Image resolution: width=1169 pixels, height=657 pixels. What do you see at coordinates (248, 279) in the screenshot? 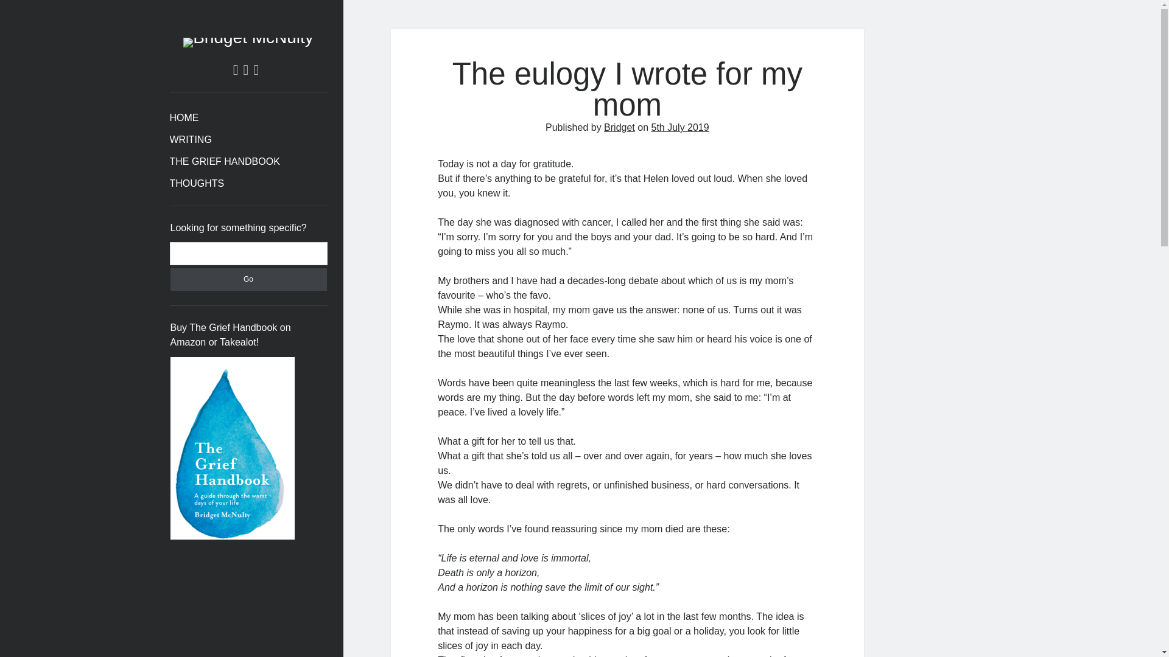
I see `Go` at bounding box center [248, 279].